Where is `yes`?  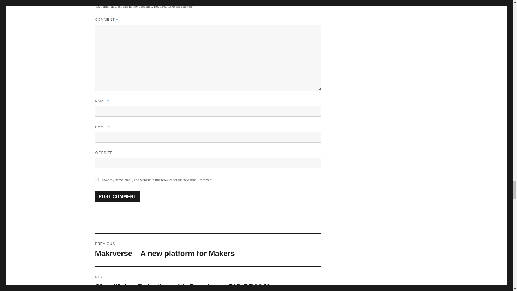
yes is located at coordinates (96, 179).